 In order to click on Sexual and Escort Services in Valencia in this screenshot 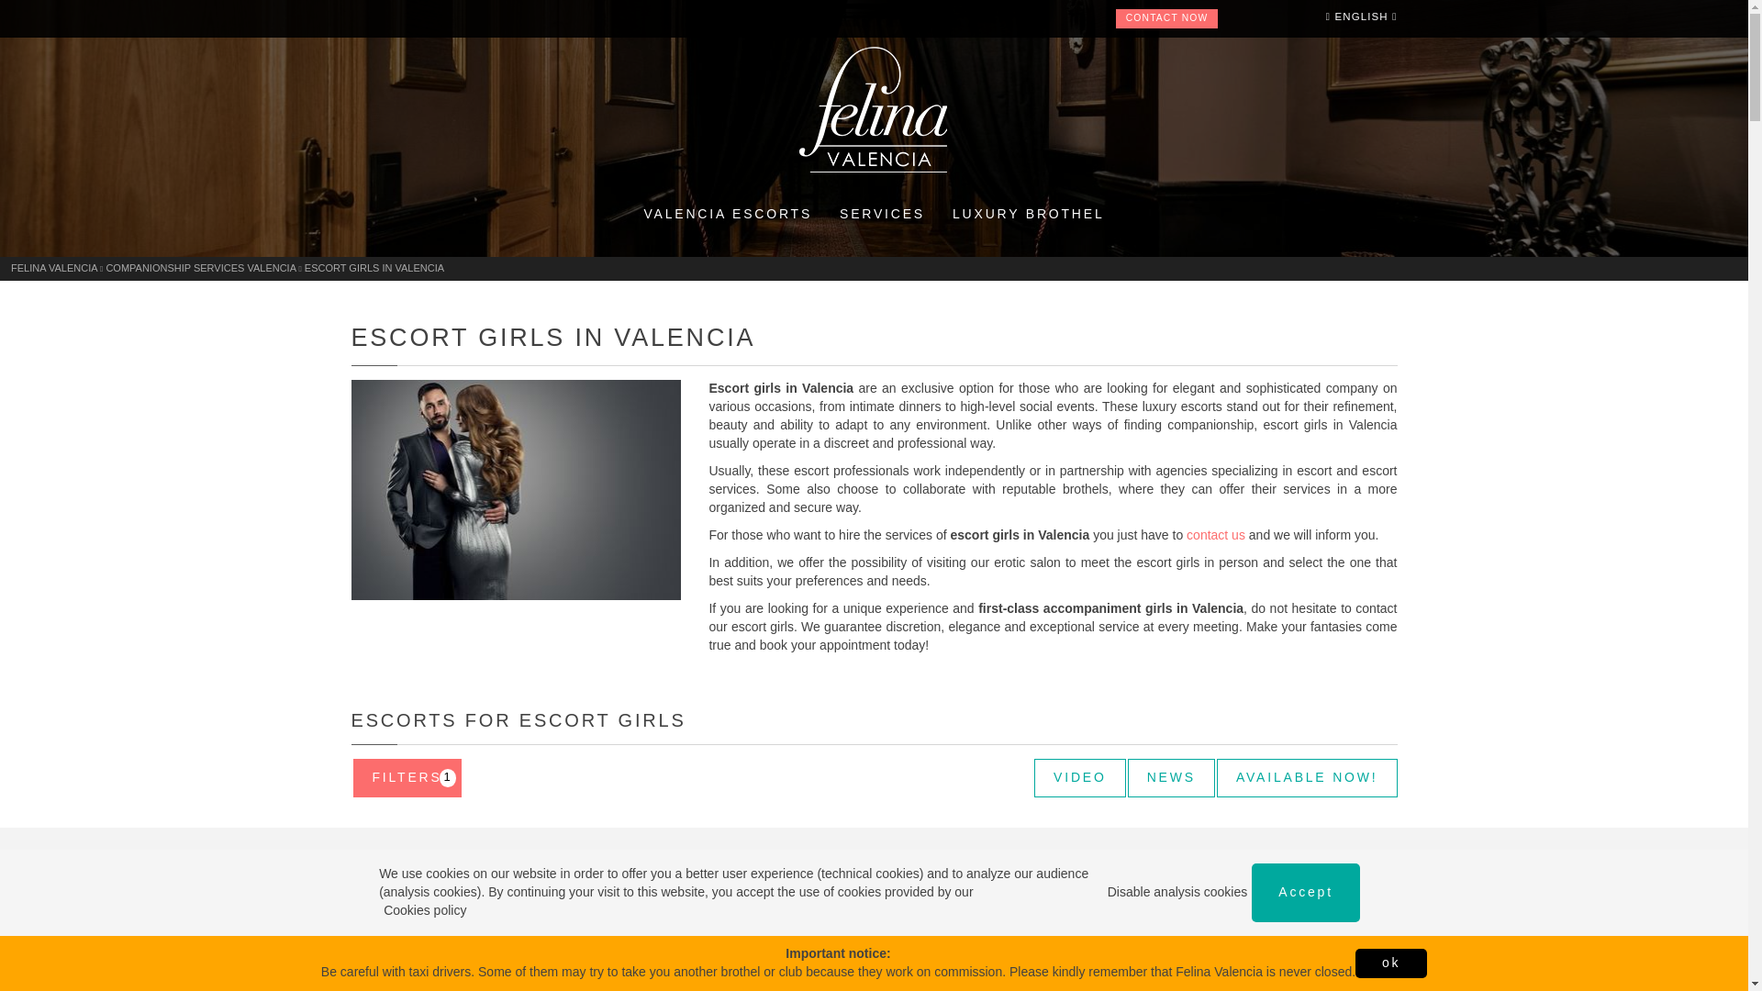, I will do `click(883, 214)`.